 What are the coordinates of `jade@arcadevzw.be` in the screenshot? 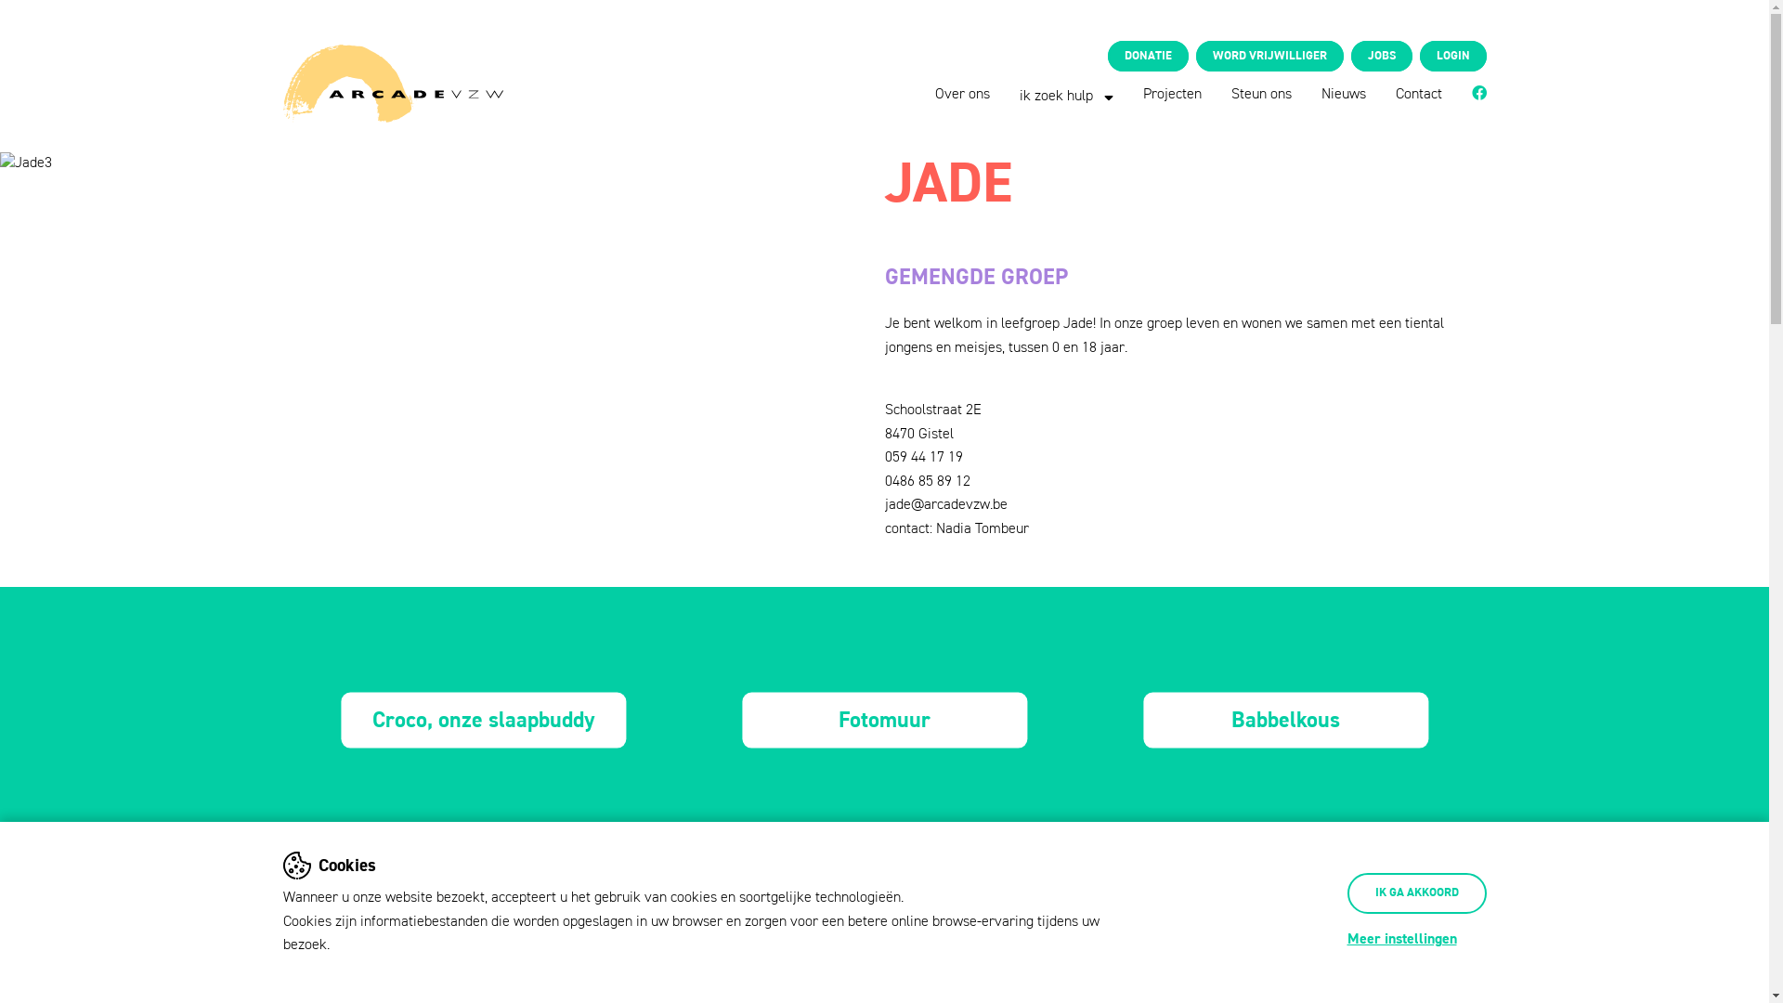 It's located at (945, 505).